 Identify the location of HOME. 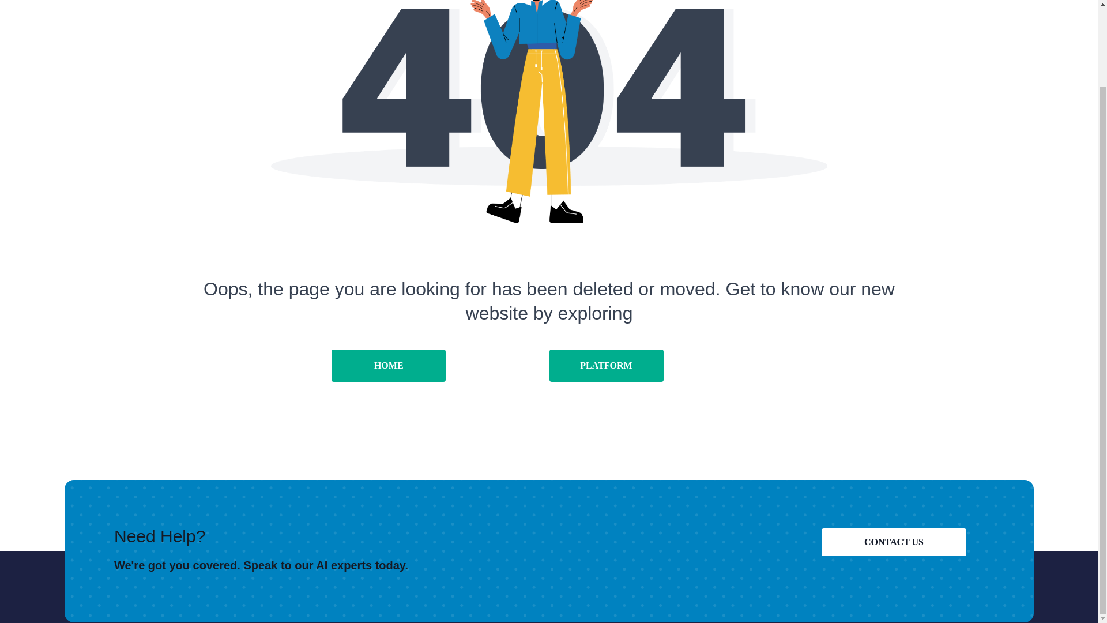
(389, 366).